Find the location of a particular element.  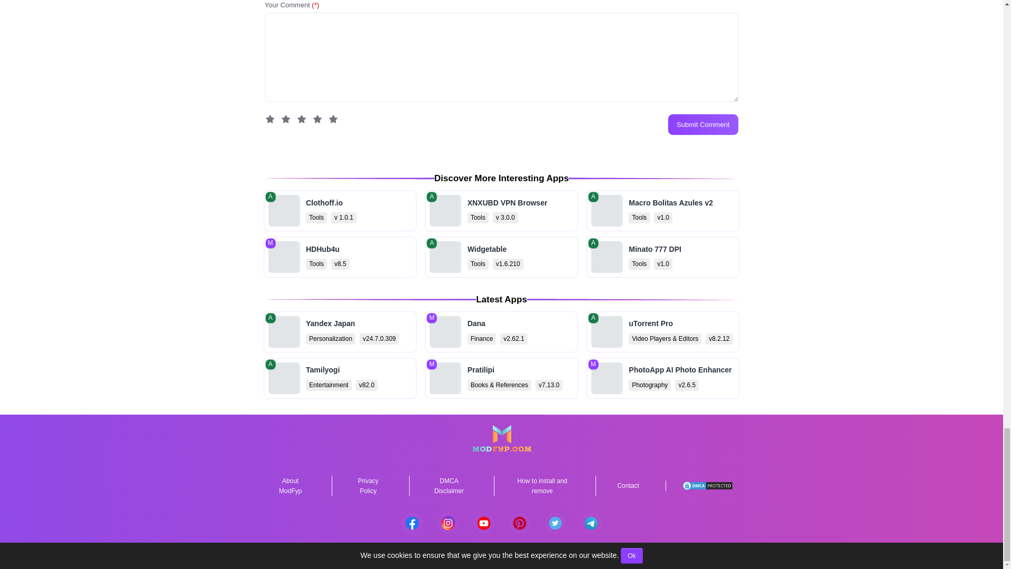

Widgetable is located at coordinates (501, 257).